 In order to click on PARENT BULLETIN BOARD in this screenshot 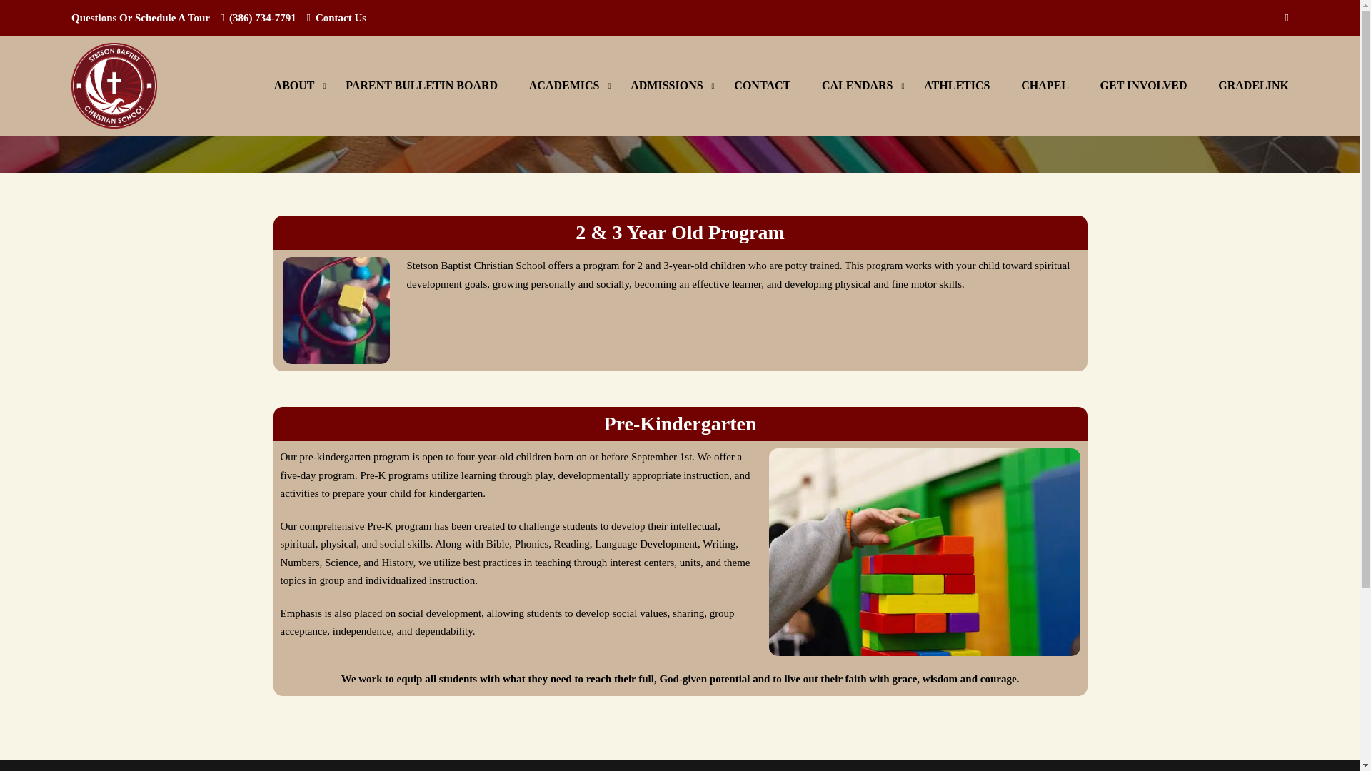, I will do `click(421, 86)`.